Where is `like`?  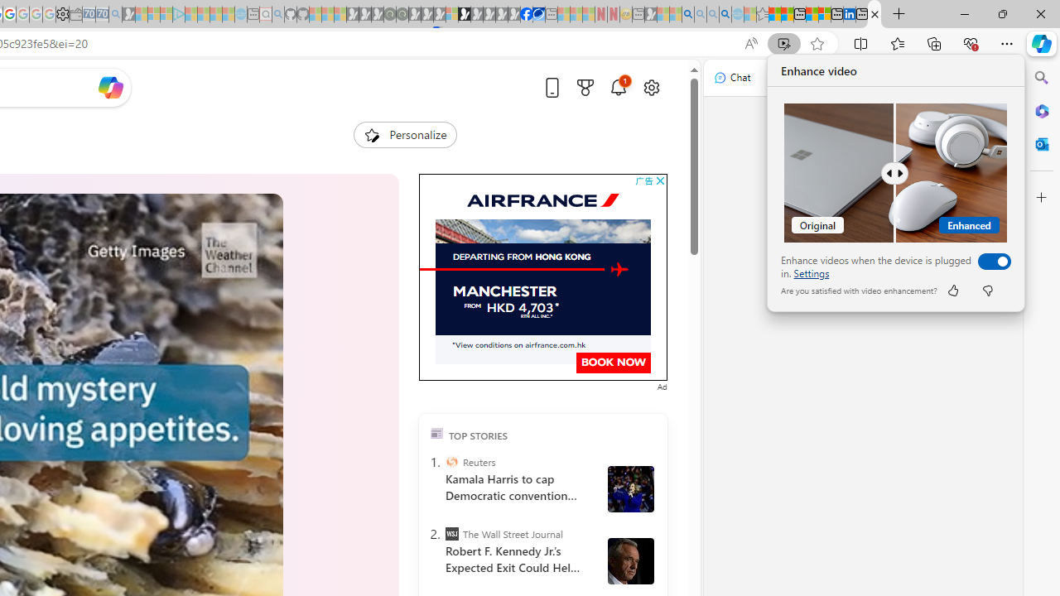 like is located at coordinates (952, 290).